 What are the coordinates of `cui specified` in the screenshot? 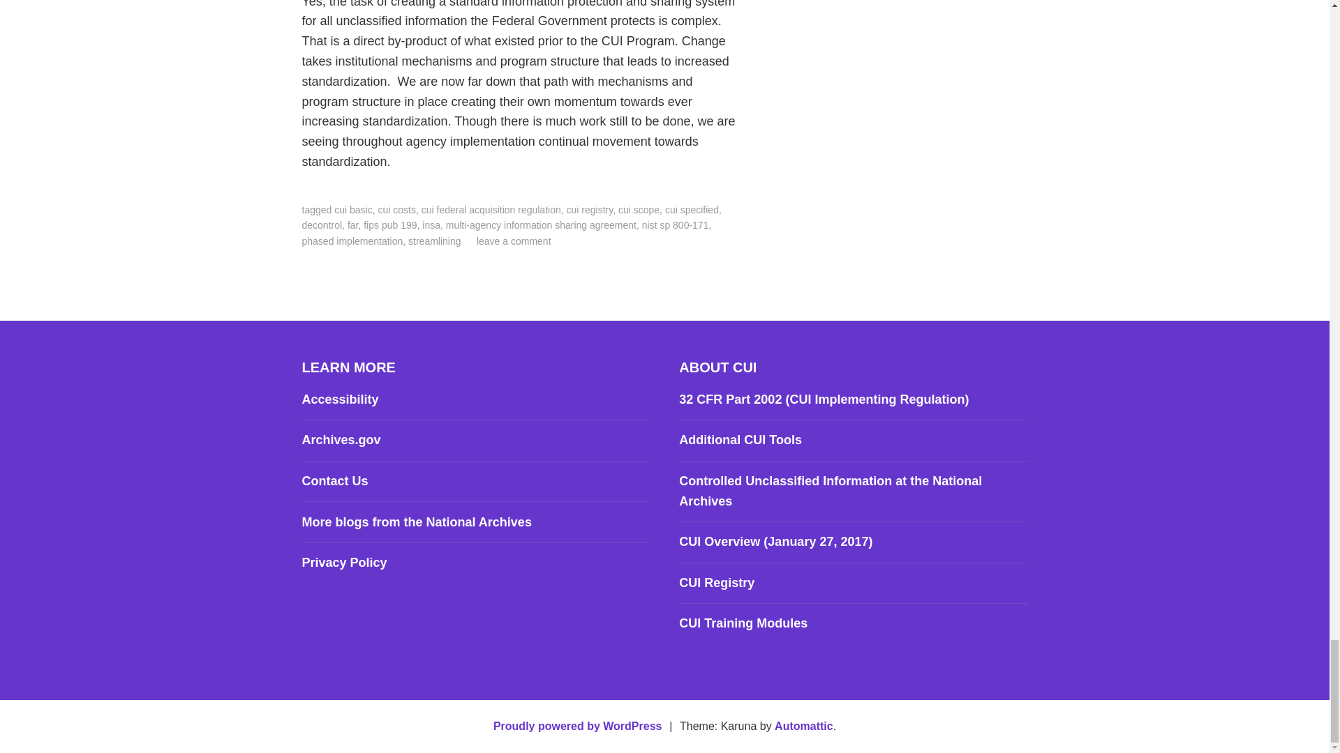 It's located at (691, 209).